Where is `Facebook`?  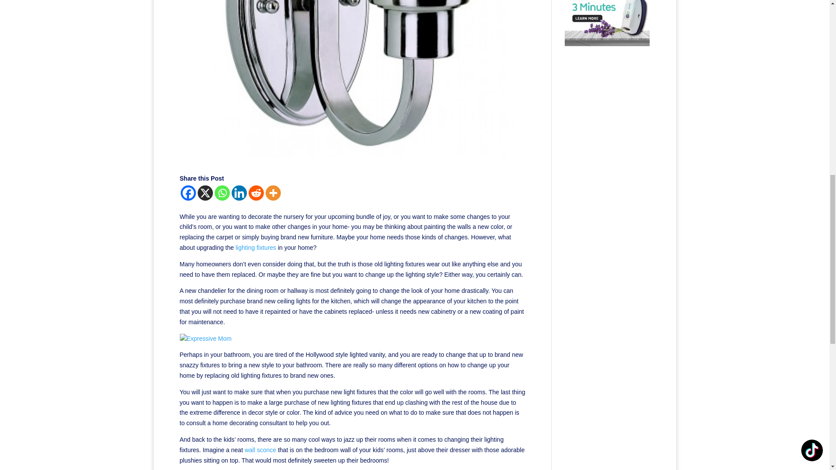 Facebook is located at coordinates (188, 193).